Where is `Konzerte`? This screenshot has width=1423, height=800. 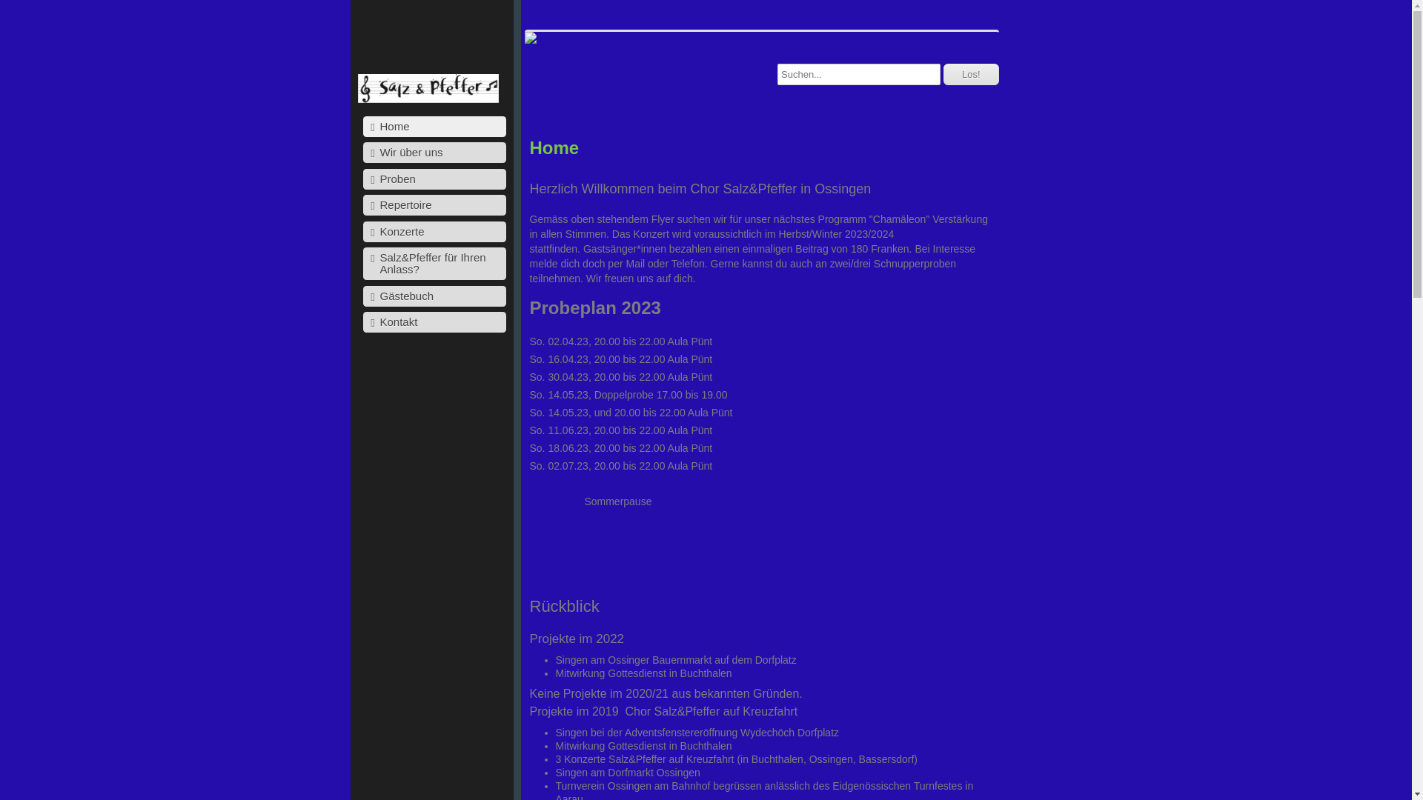 Konzerte is located at coordinates (434, 232).